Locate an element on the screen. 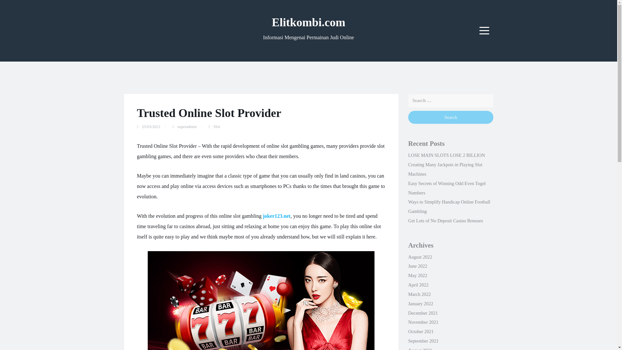 The height and width of the screenshot is (350, 622). Search is located at coordinates (450, 117).